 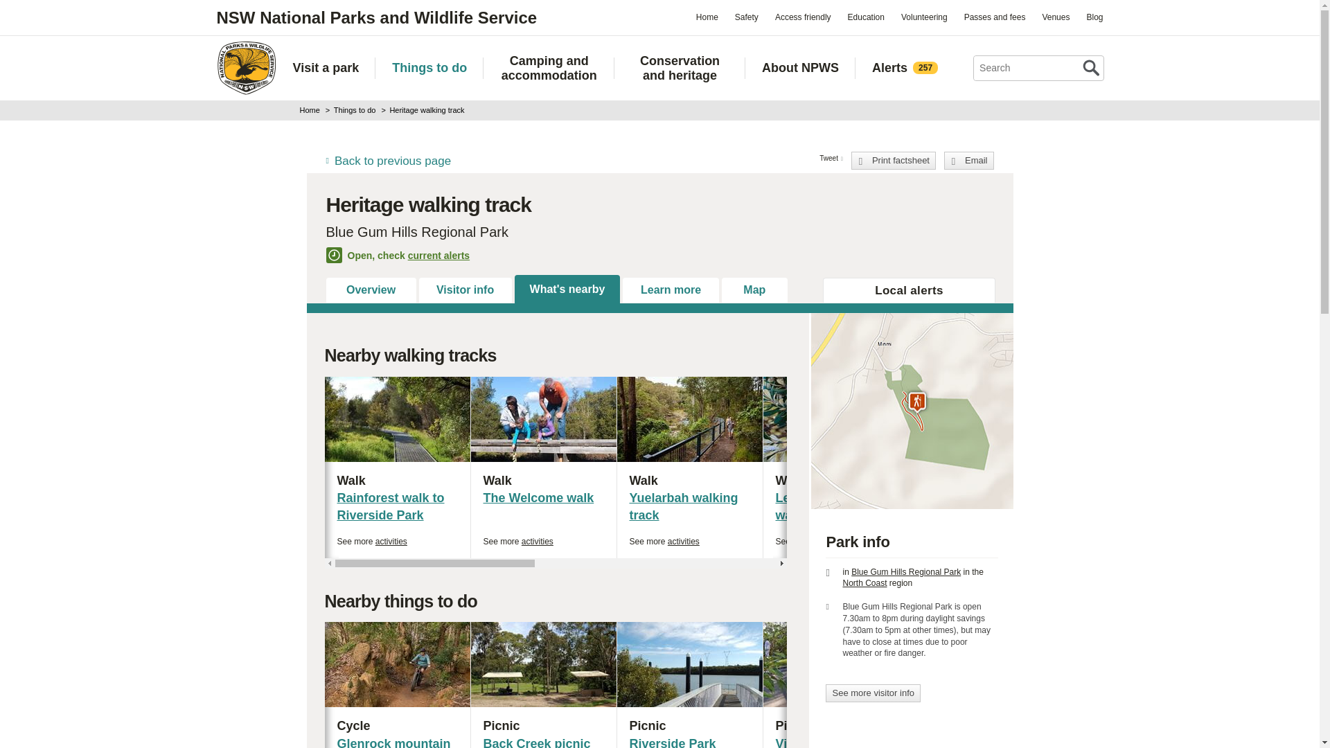 What do you see at coordinates (826, 506) in the screenshot?
I see `Leggy Point loop walking track` at bounding box center [826, 506].